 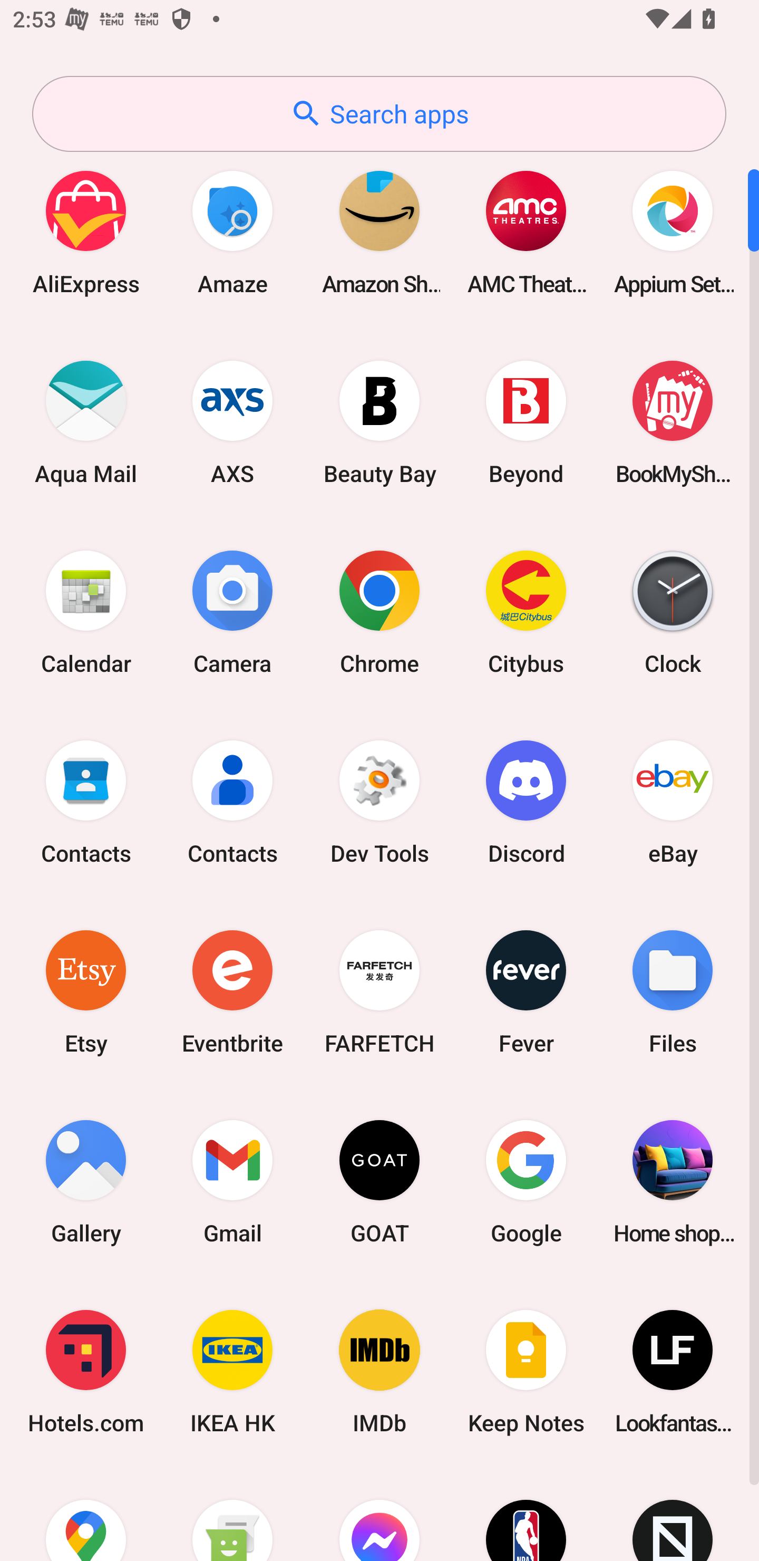 I want to click on Etsy, so click(x=86, y=991).